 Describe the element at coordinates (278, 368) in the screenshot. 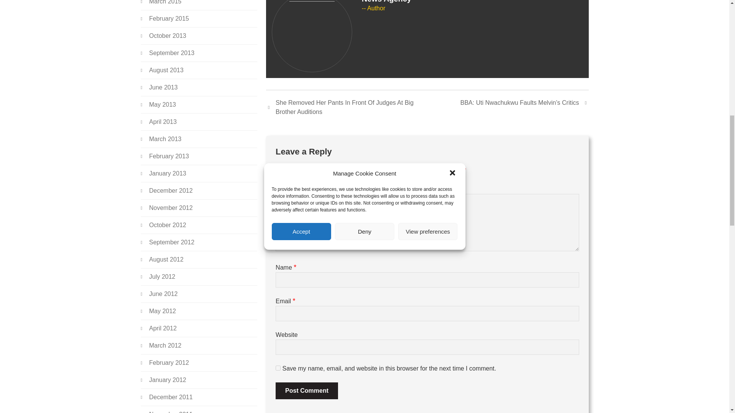

I see `yes` at that location.